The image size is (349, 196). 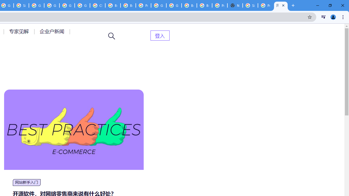 What do you see at coordinates (159, 5) in the screenshot?
I see `Google Cloud Platform` at bounding box center [159, 5].